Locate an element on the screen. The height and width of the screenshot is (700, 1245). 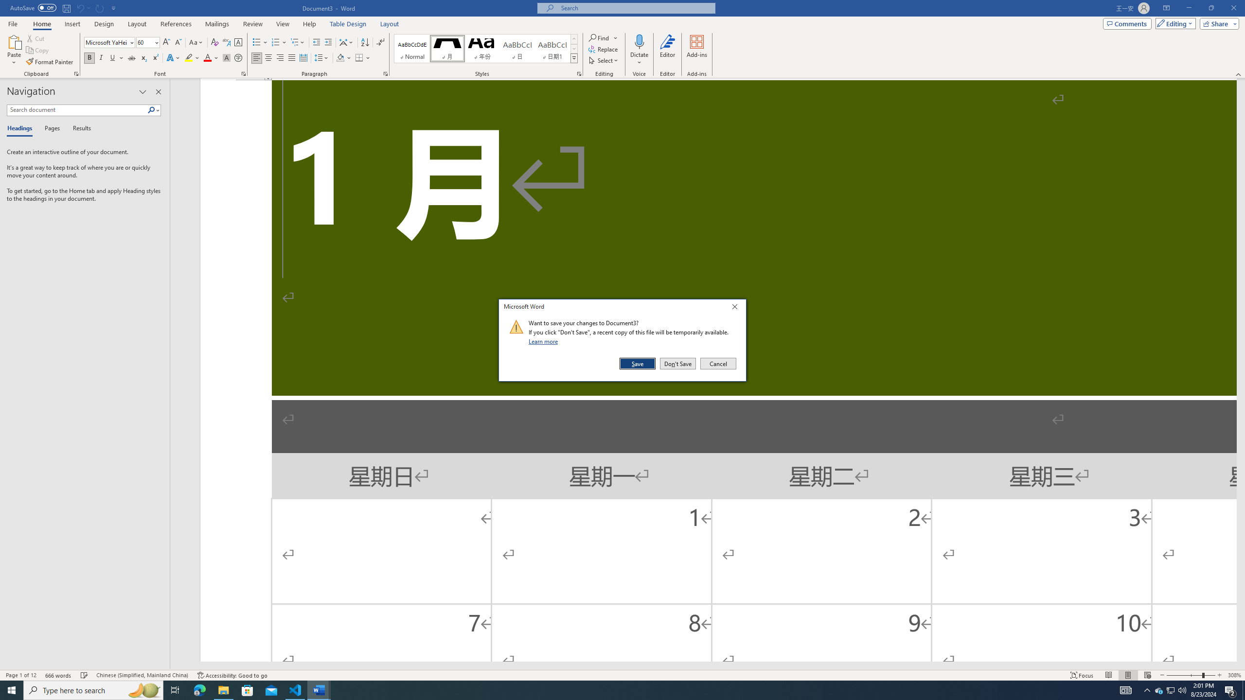
Language Chinese (Simplified, Mainland China) is located at coordinates (142, 675).